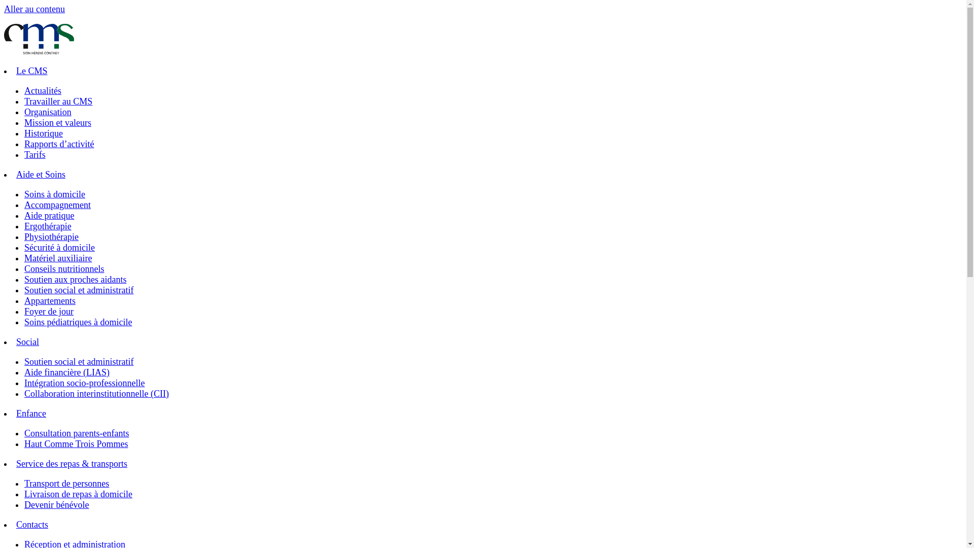 The image size is (974, 548). What do you see at coordinates (31, 414) in the screenshot?
I see `Enfance` at bounding box center [31, 414].